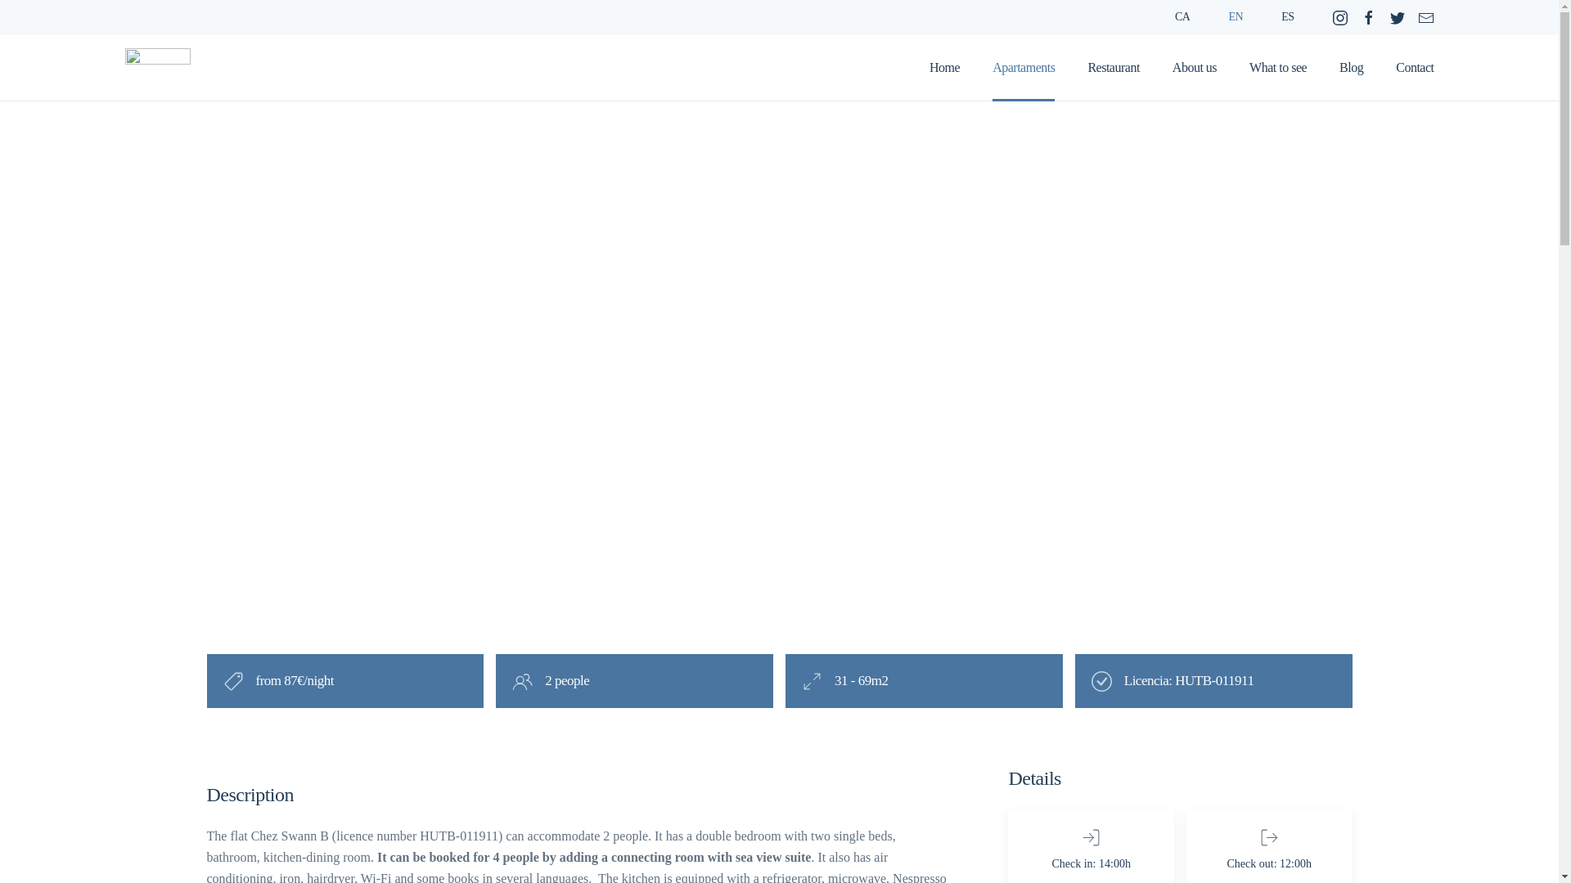 The height and width of the screenshot is (883, 1571). What do you see at coordinates (778, 319) in the screenshot?
I see `Chez Swann B` at bounding box center [778, 319].